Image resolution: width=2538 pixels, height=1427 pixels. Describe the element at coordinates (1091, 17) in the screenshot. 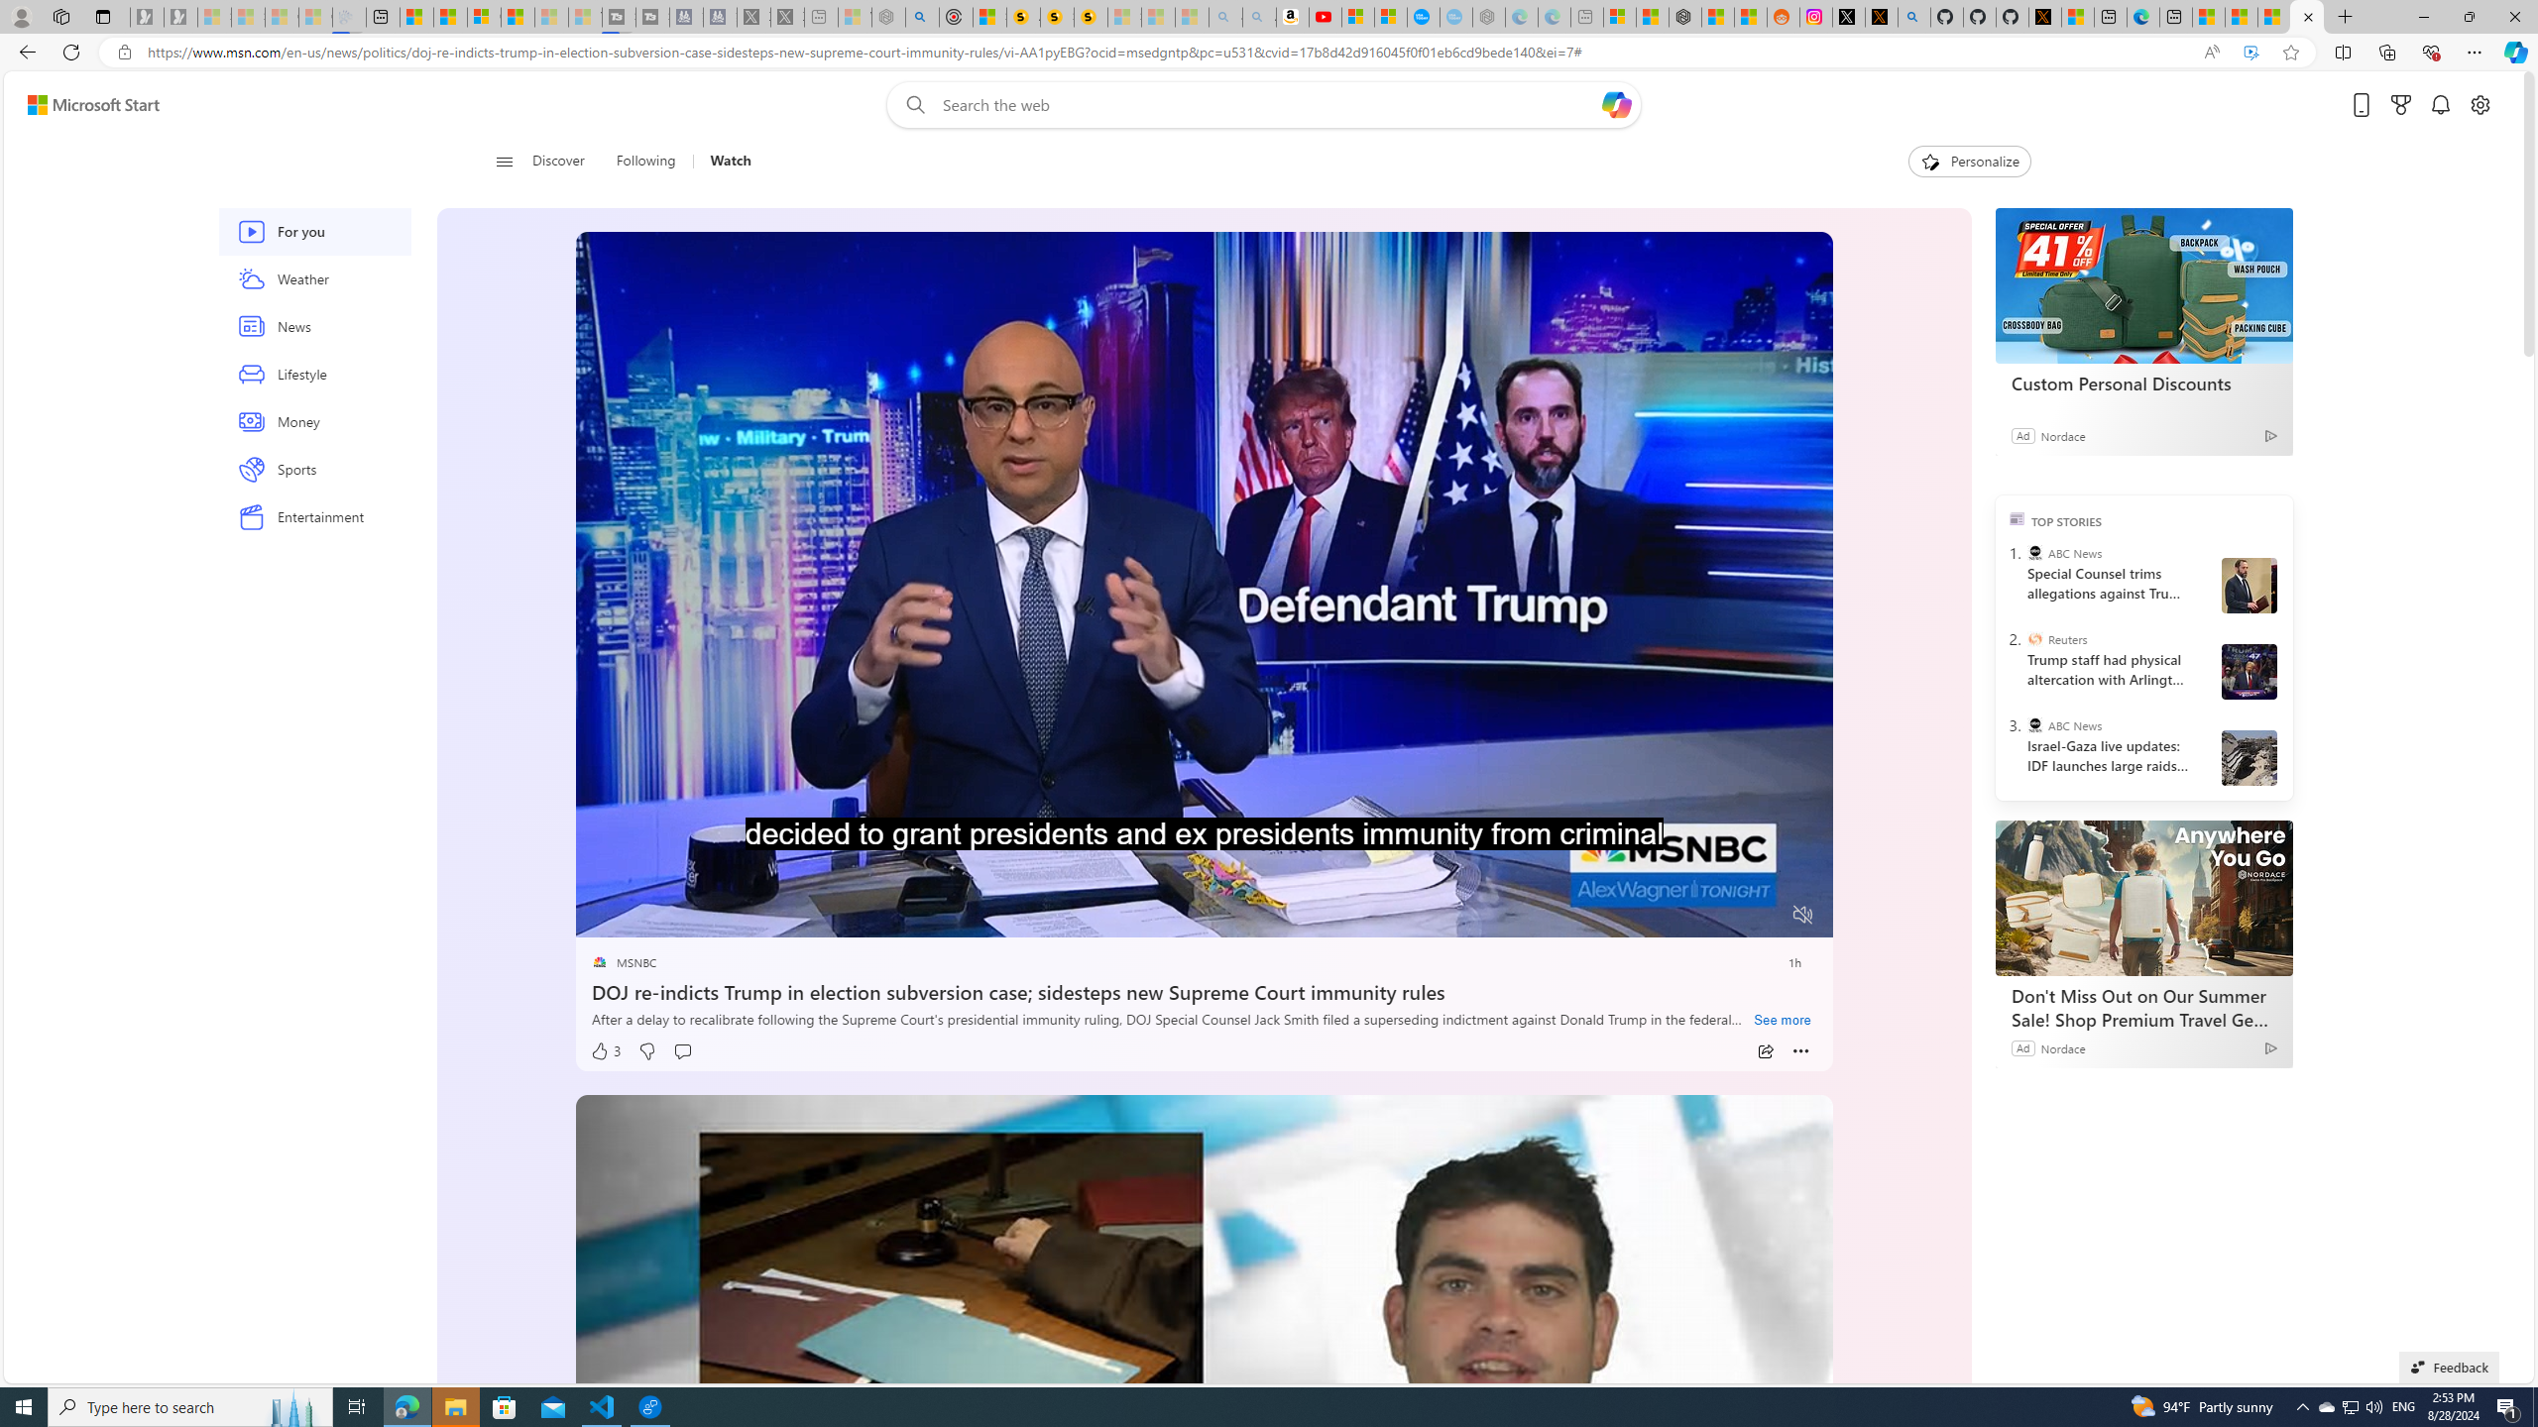

I see `Michelle Starr, Senior Journalist at ScienceAlert` at that location.